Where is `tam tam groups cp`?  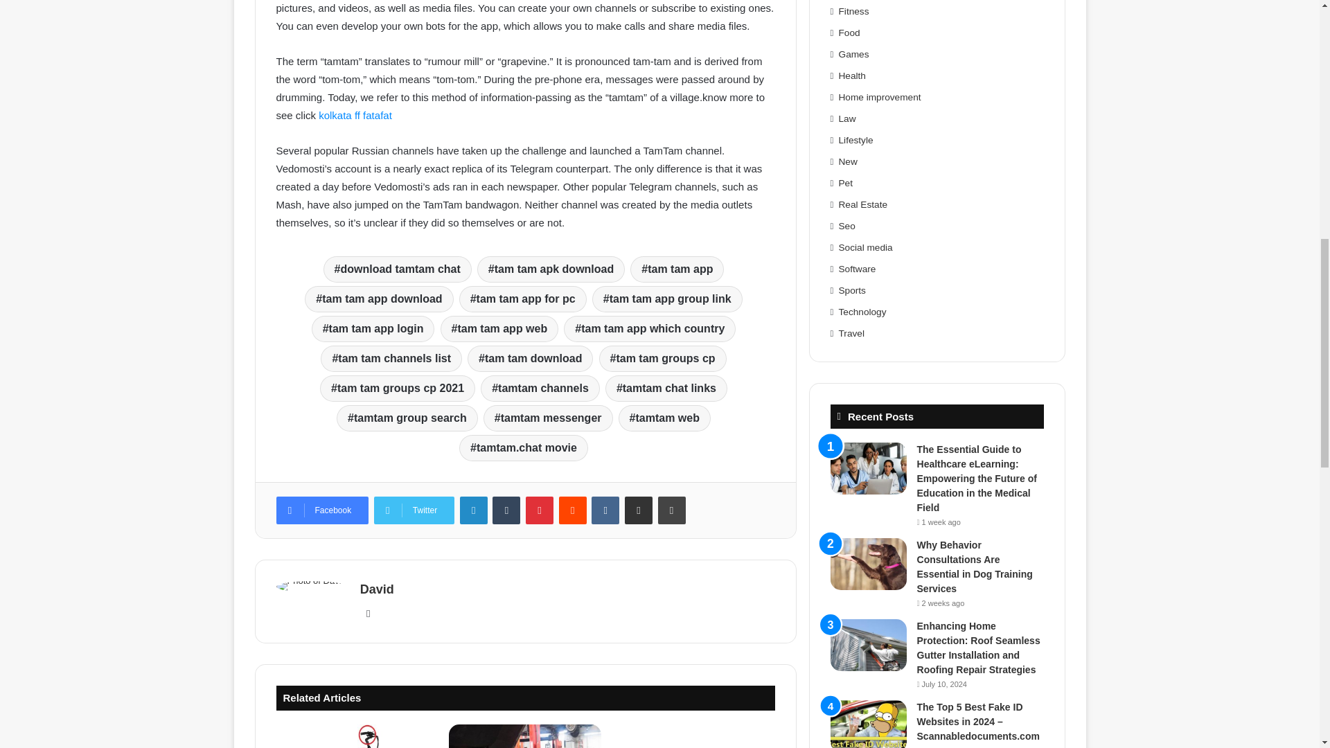
tam tam groups cp is located at coordinates (662, 358).